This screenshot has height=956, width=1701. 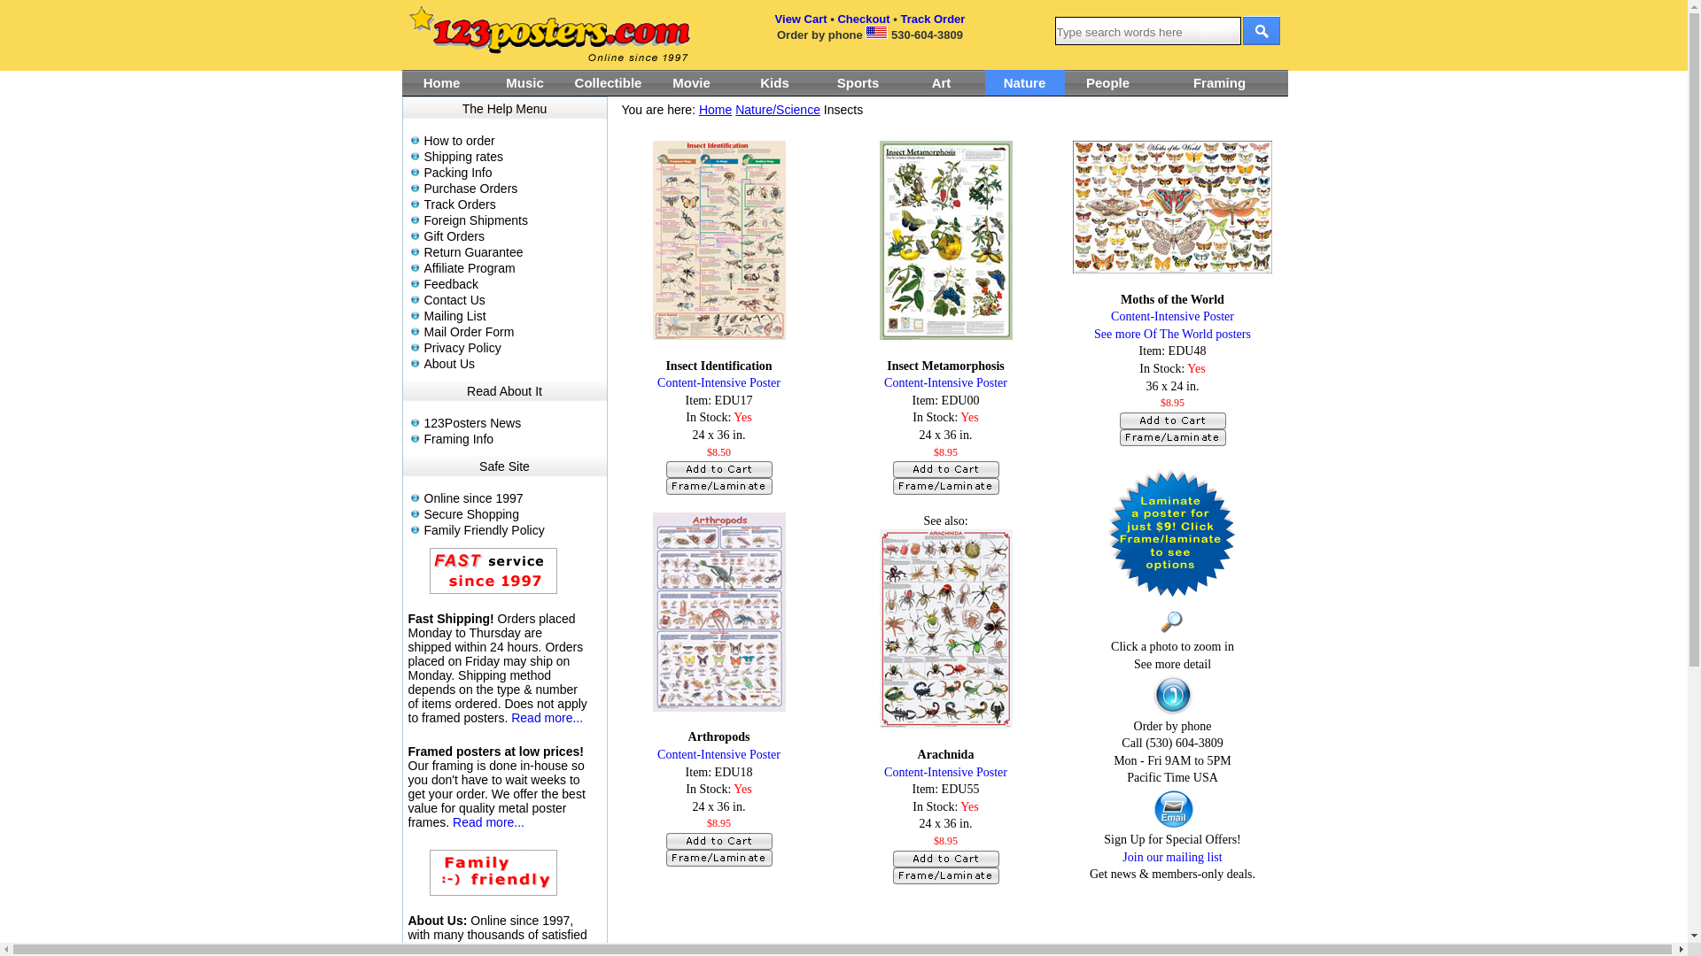 What do you see at coordinates (719, 754) in the screenshot?
I see `Content-Intensive Poster` at bounding box center [719, 754].